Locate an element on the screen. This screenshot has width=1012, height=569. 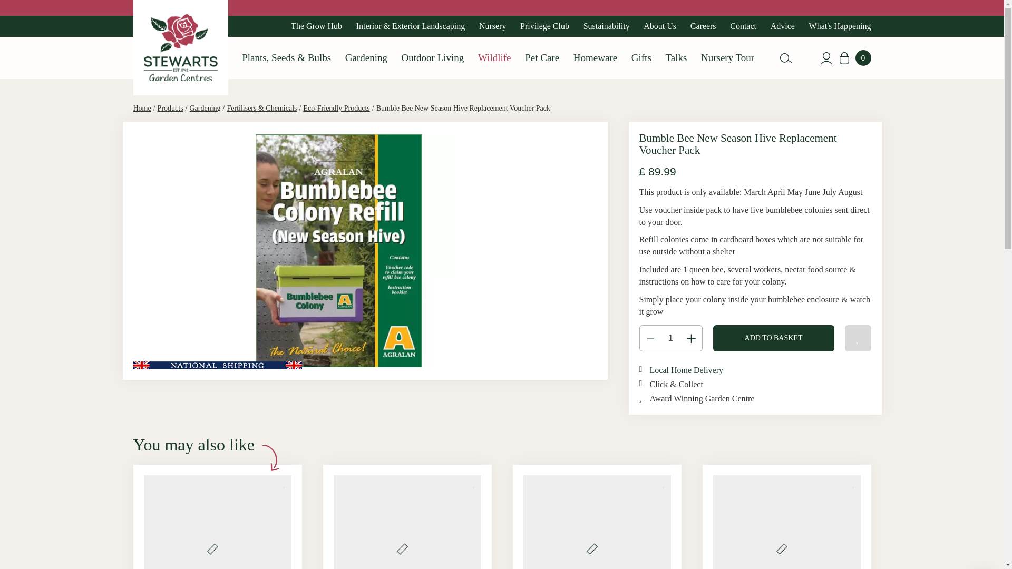
Products is located at coordinates (170, 108).